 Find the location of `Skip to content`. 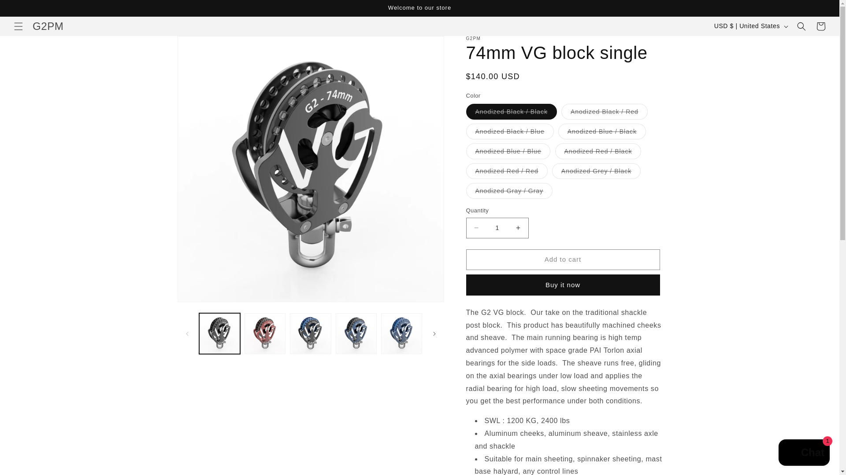

Skip to content is located at coordinates (26, 10).